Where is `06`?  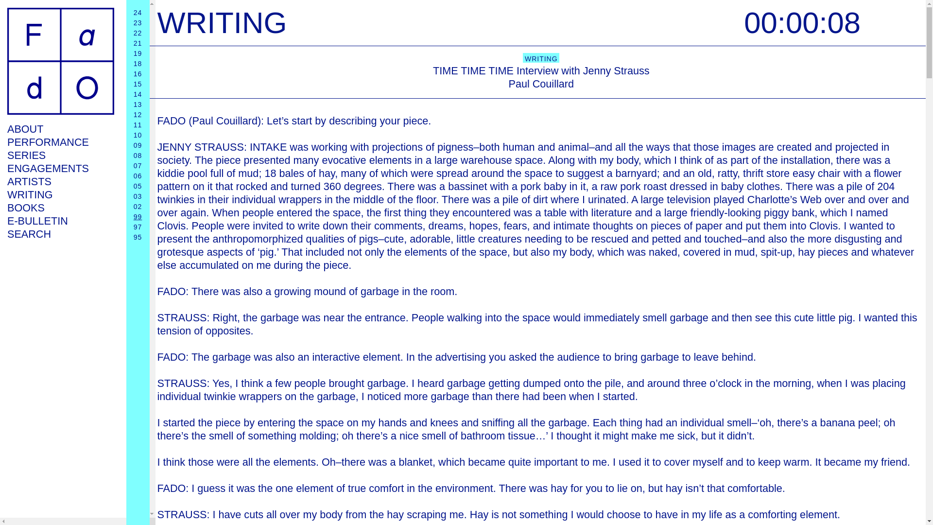
06 is located at coordinates (138, 176).